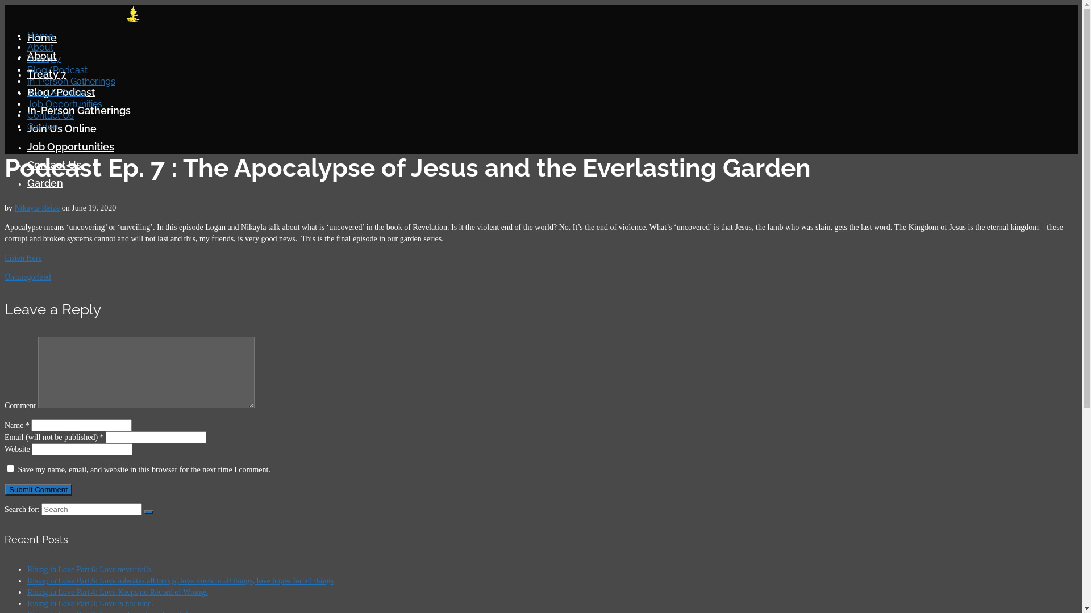  What do you see at coordinates (79, 110) in the screenshot?
I see `In-Person Gatherings` at bounding box center [79, 110].